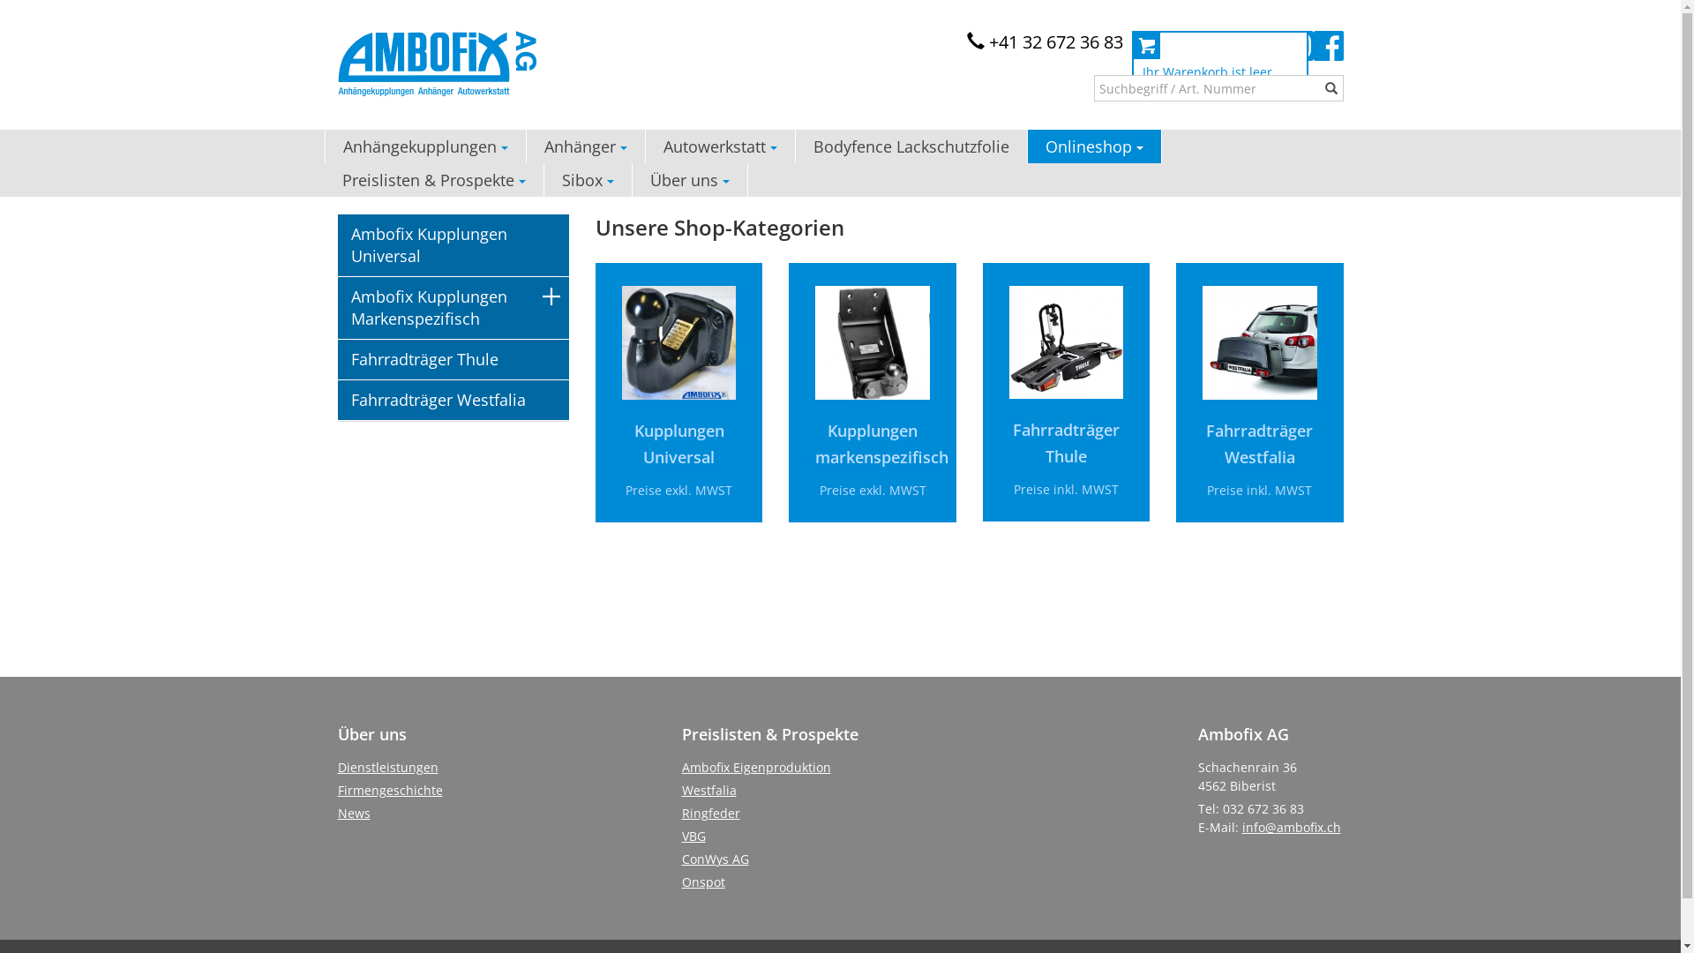  What do you see at coordinates (1219, 58) in the screenshot?
I see `Ihr Warenkorb ist leer` at bounding box center [1219, 58].